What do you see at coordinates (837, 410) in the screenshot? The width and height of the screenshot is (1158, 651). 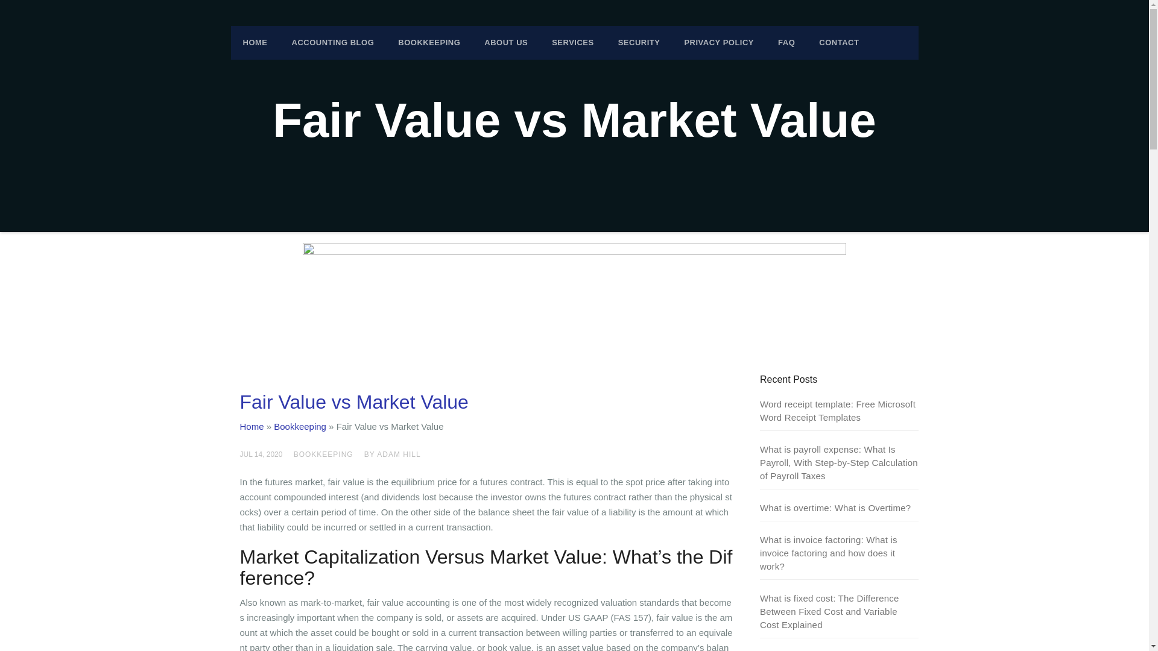 I see `Word receipt template: Free Microsoft Word Receipt Templates` at bounding box center [837, 410].